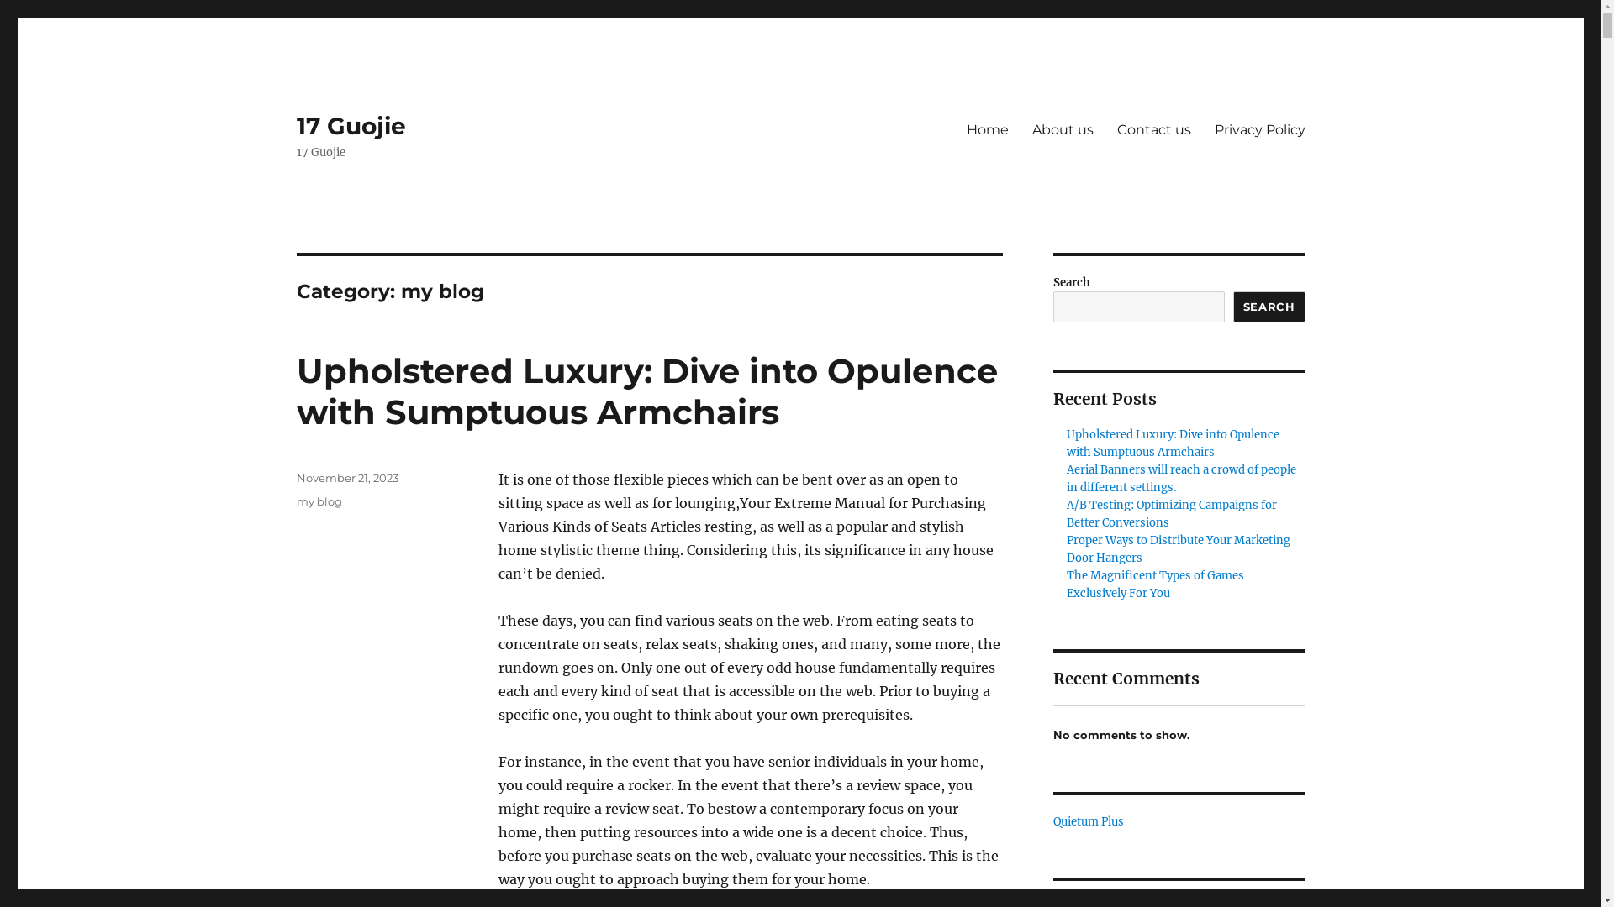  Describe the element at coordinates (1155, 585) in the screenshot. I see `The Magnificent Types of Games Exclusively For You` at that location.